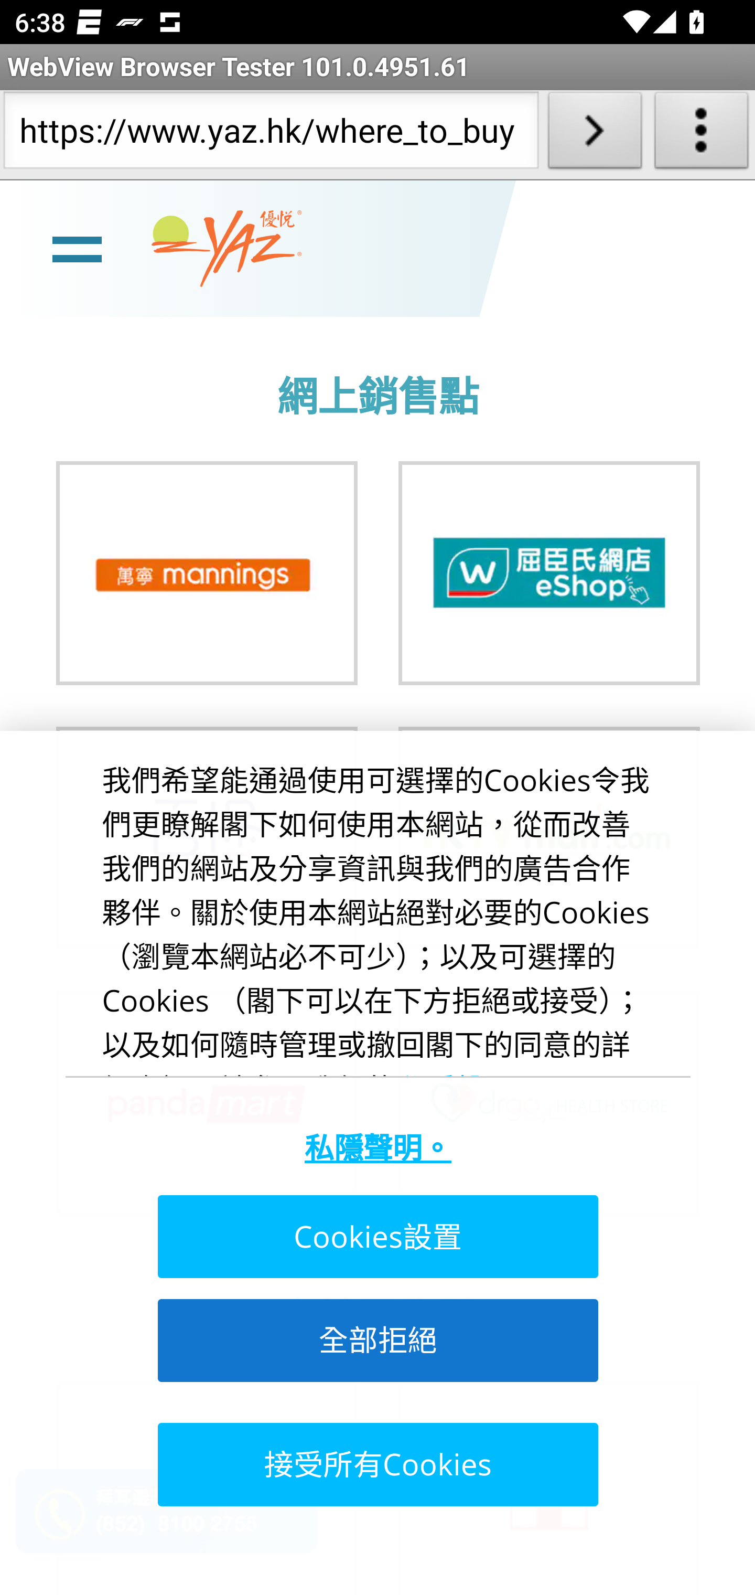 The image size is (755, 1595). I want to click on www.yaz, so click(226, 249).